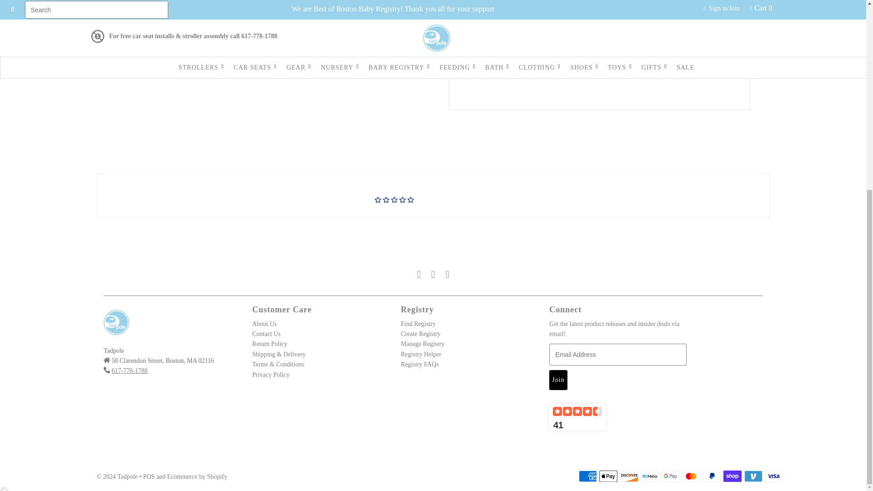  I want to click on Shop Pay, so click(732, 476).